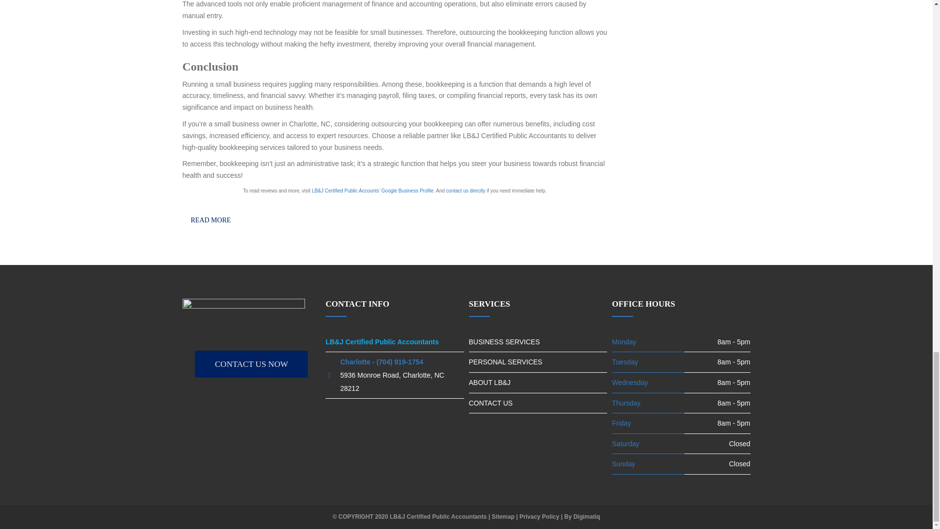 This screenshot has width=940, height=529. Describe the element at coordinates (251, 364) in the screenshot. I see `CONTACT US NOW` at that location.